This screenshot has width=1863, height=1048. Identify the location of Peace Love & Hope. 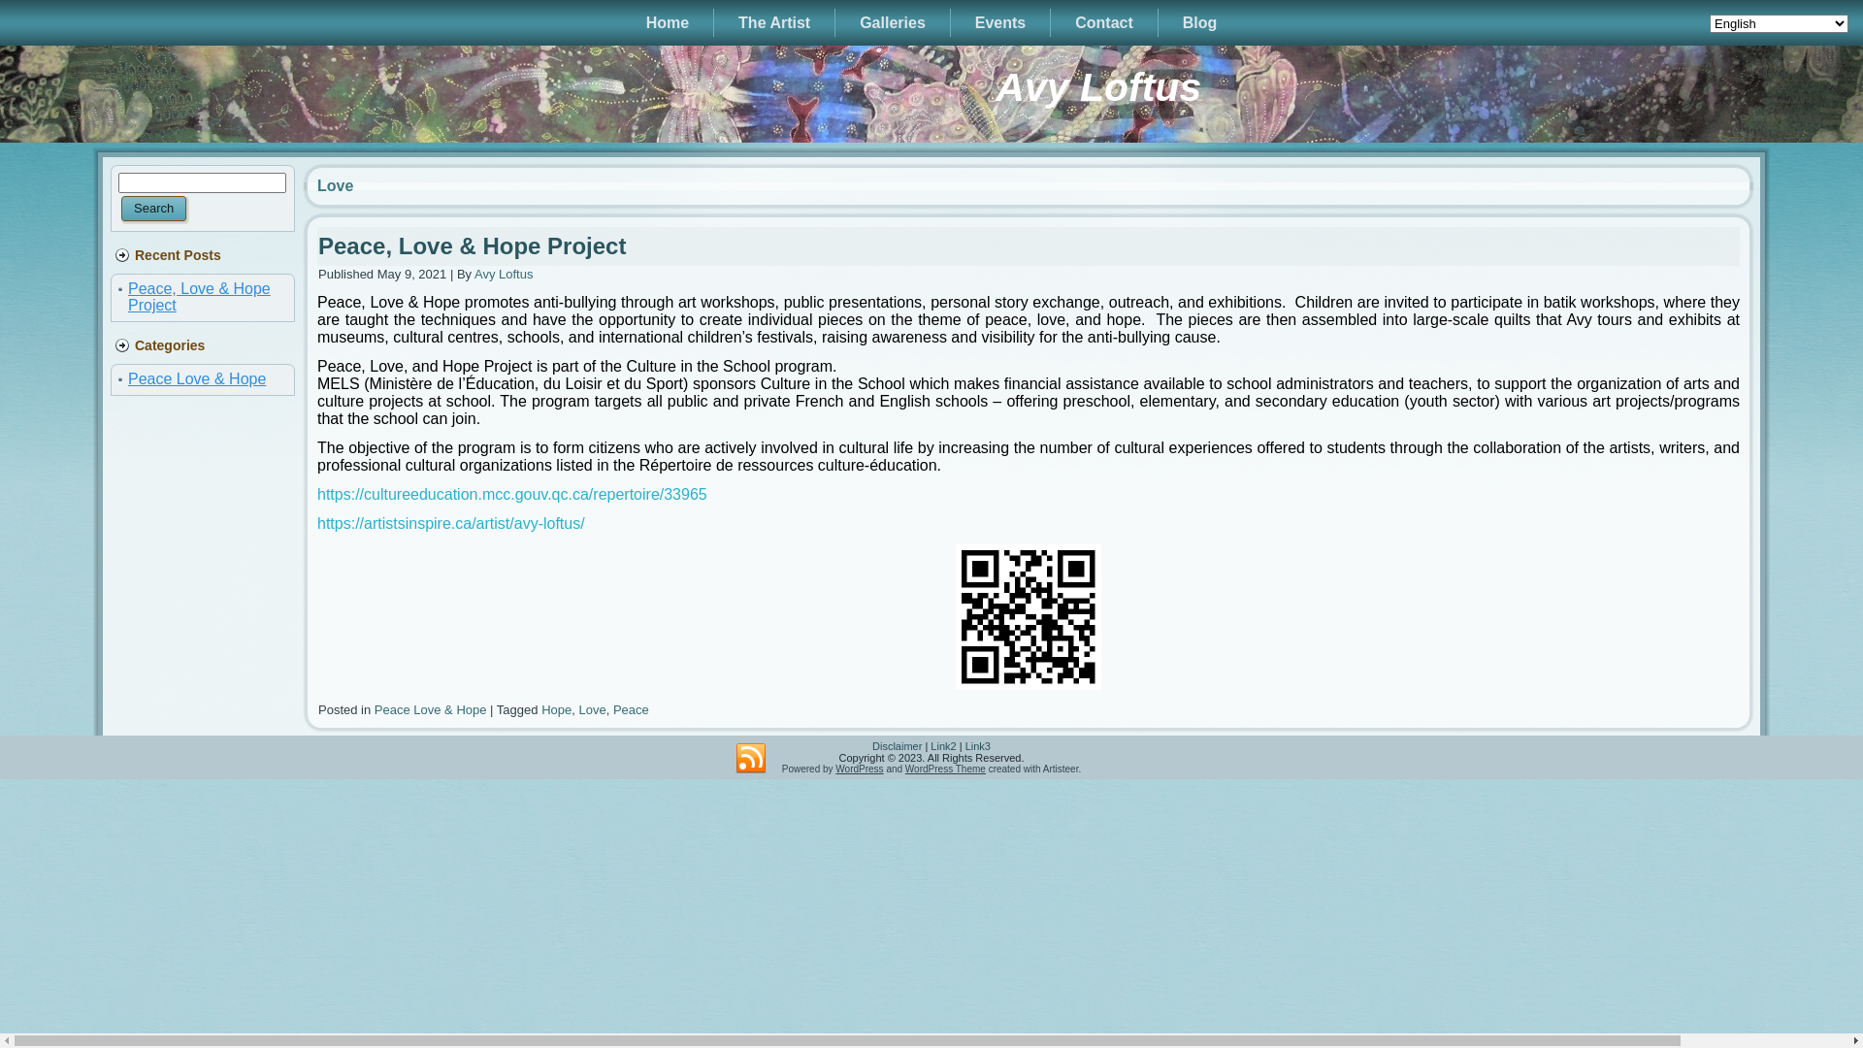
(431, 710).